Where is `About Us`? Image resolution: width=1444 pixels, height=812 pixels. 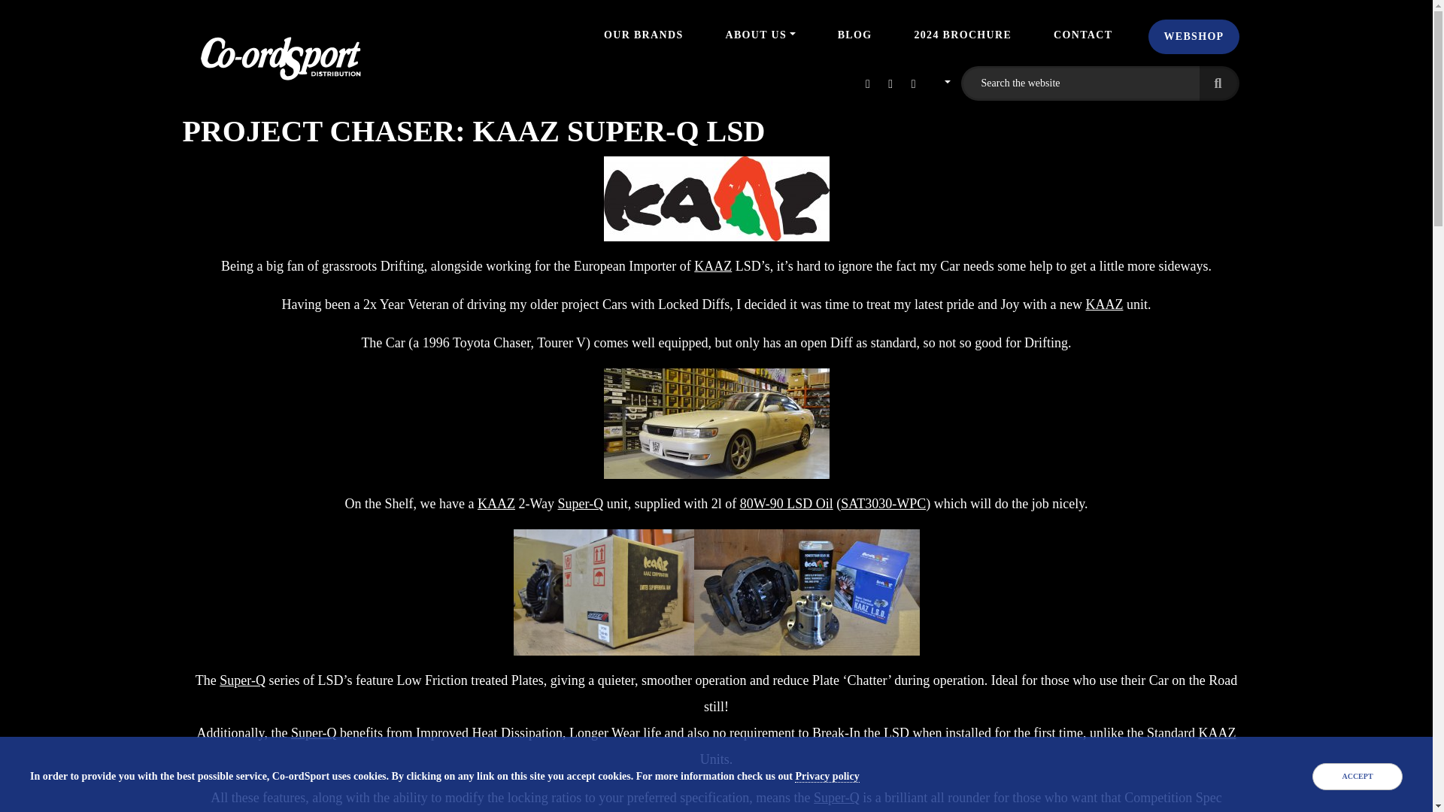 About Us is located at coordinates (760, 35).